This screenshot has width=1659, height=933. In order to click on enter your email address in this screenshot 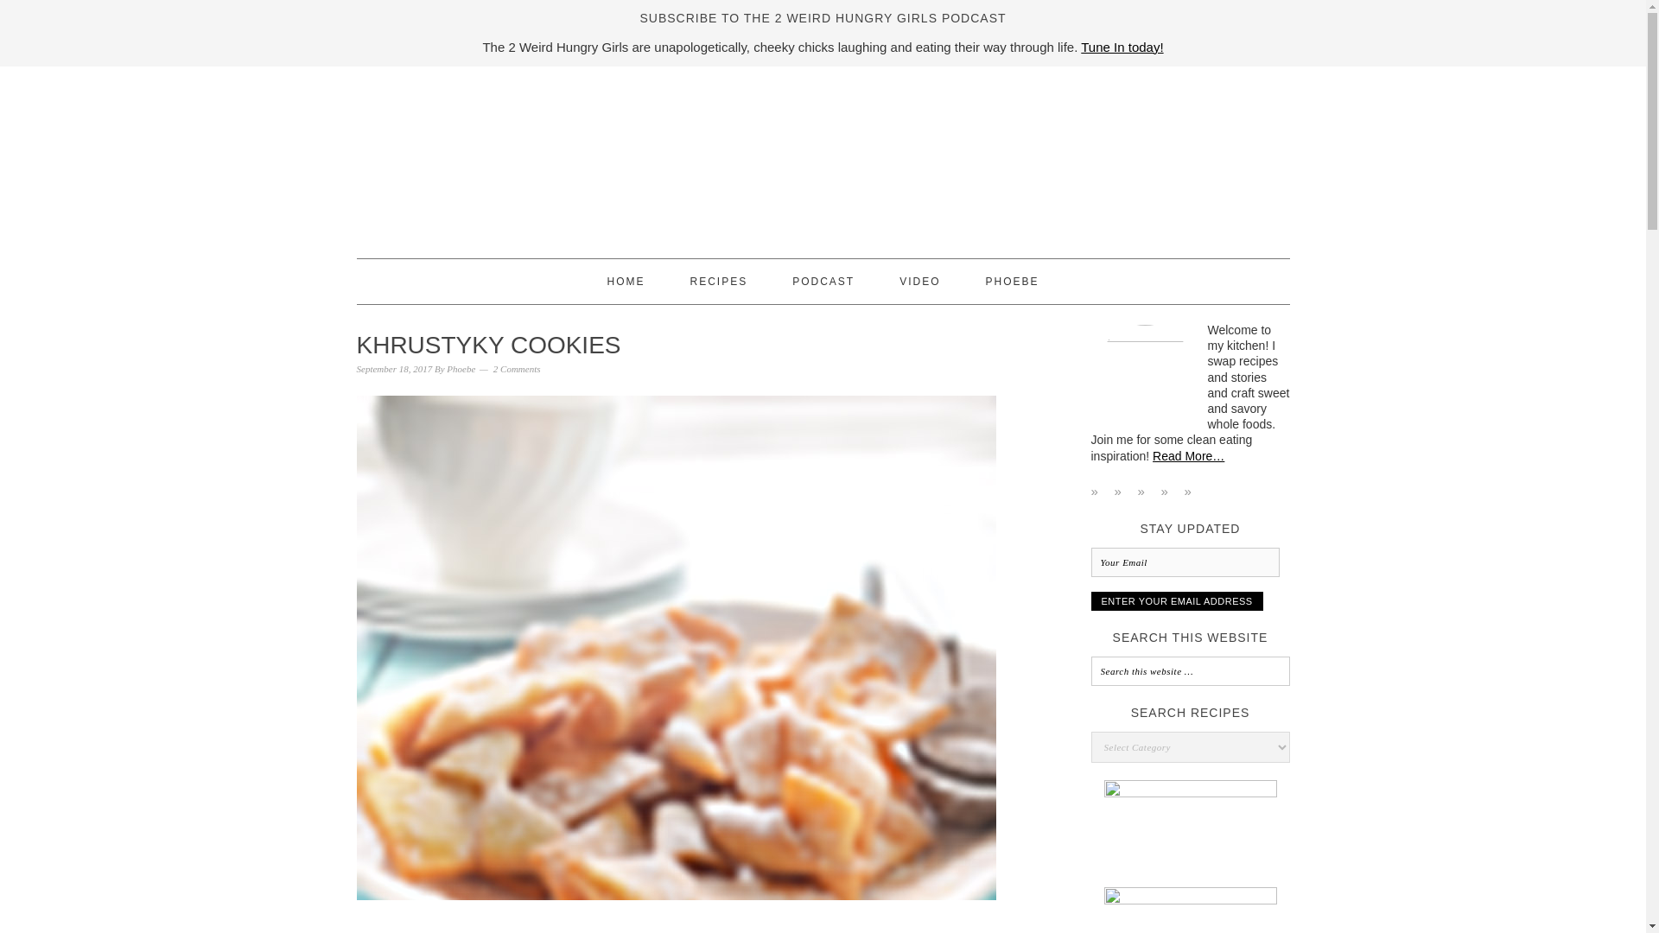, I will do `click(1176, 601)`.